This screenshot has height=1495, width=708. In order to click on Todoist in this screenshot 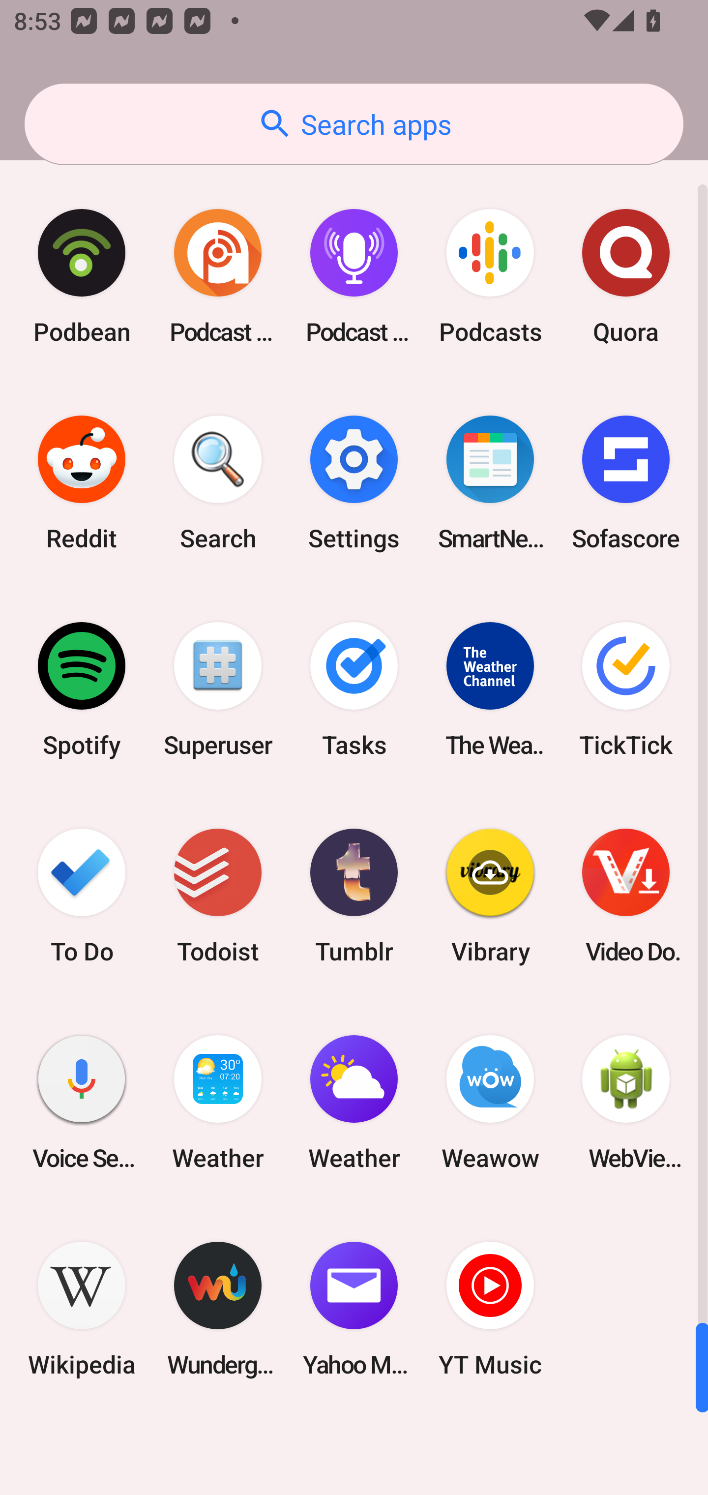, I will do `click(218, 895)`.